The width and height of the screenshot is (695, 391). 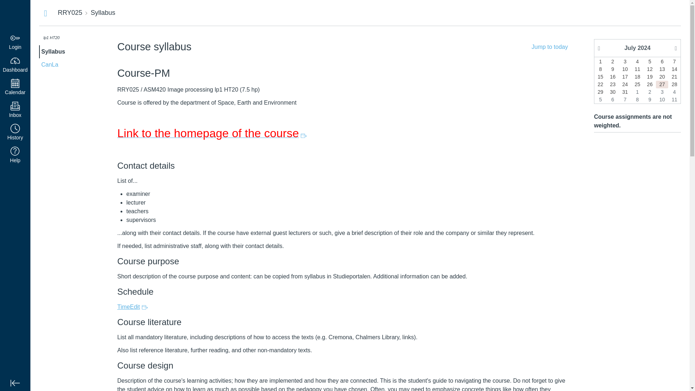 What do you see at coordinates (15, 87) in the screenshot?
I see `Minimise global navigation` at bounding box center [15, 87].